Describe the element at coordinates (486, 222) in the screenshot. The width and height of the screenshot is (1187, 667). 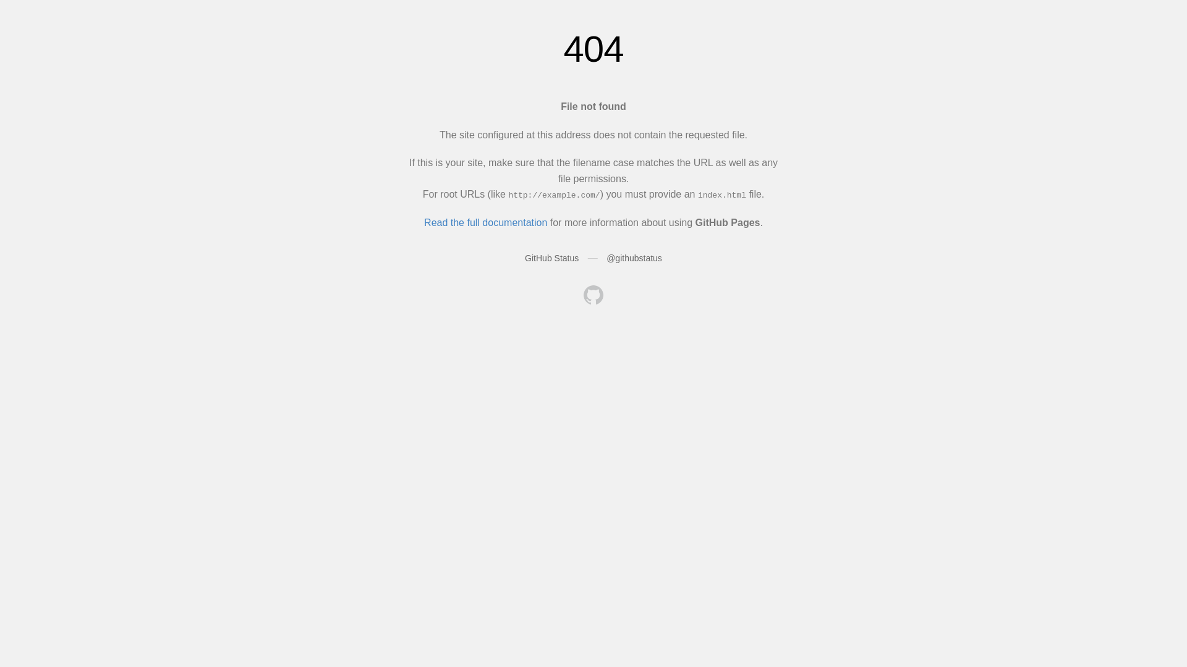
I see `Read the full documentation` at that location.